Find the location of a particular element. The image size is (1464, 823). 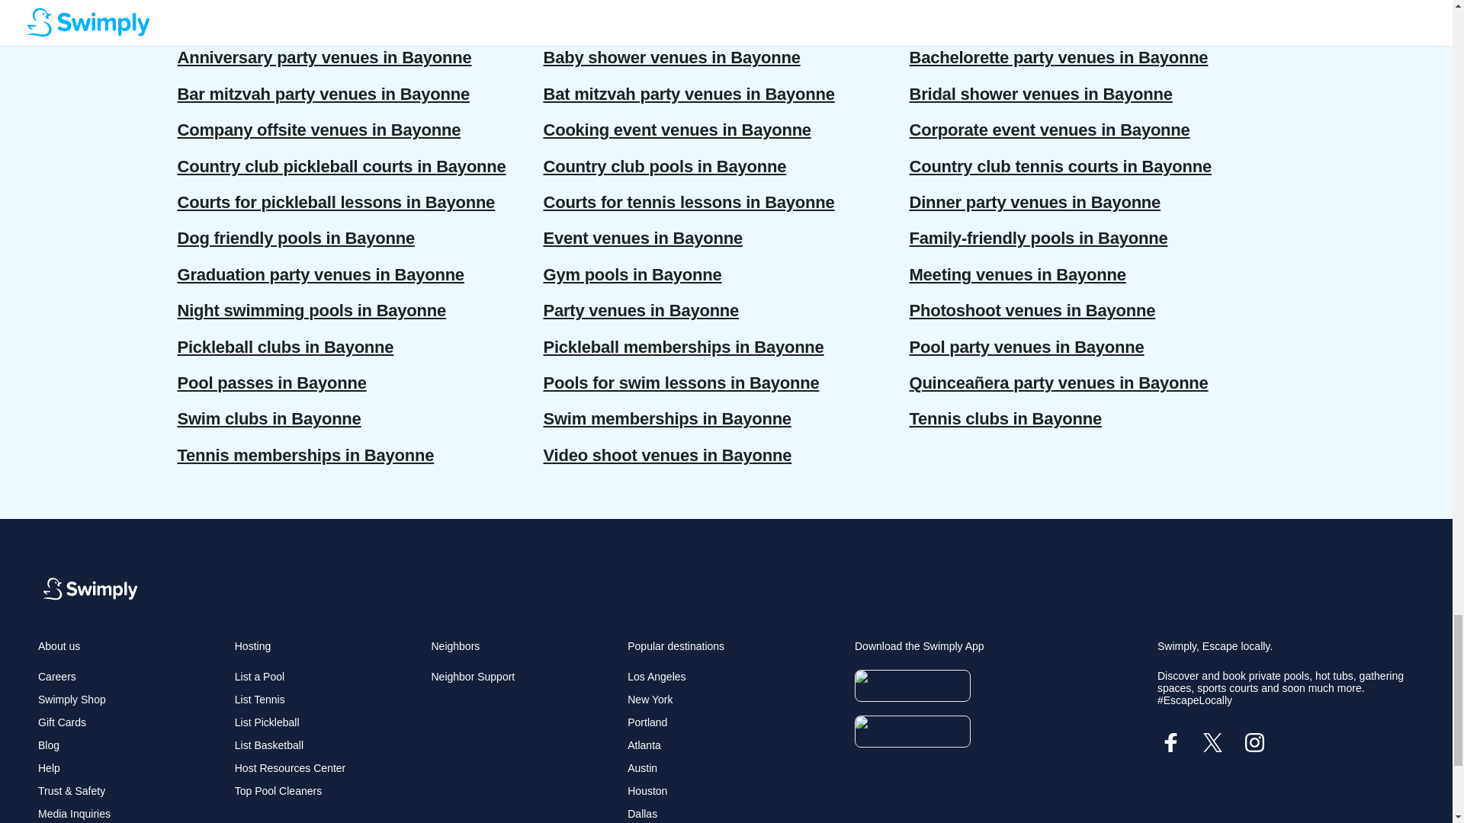

Help is located at coordinates (49, 768).